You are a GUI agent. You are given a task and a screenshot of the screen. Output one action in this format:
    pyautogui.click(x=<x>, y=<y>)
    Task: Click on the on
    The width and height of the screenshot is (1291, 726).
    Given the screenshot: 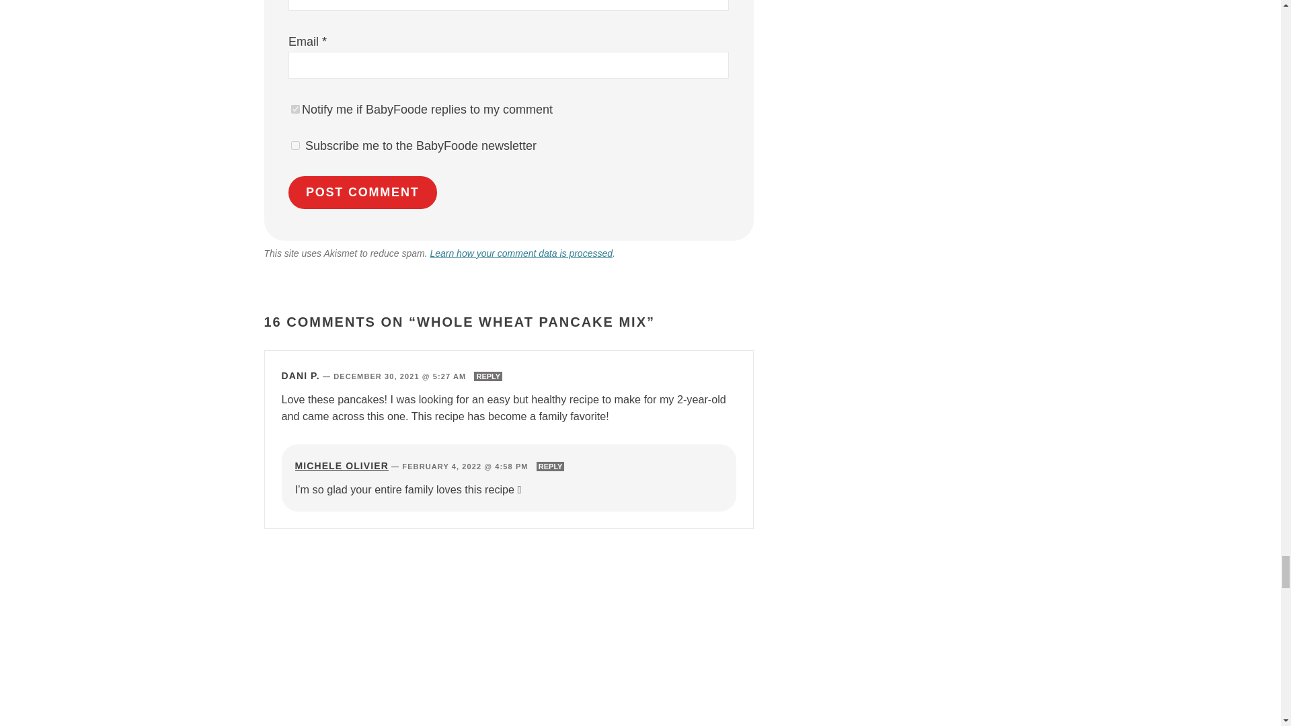 What is the action you would take?
    pyautogui.click(x=295, y=109)
    